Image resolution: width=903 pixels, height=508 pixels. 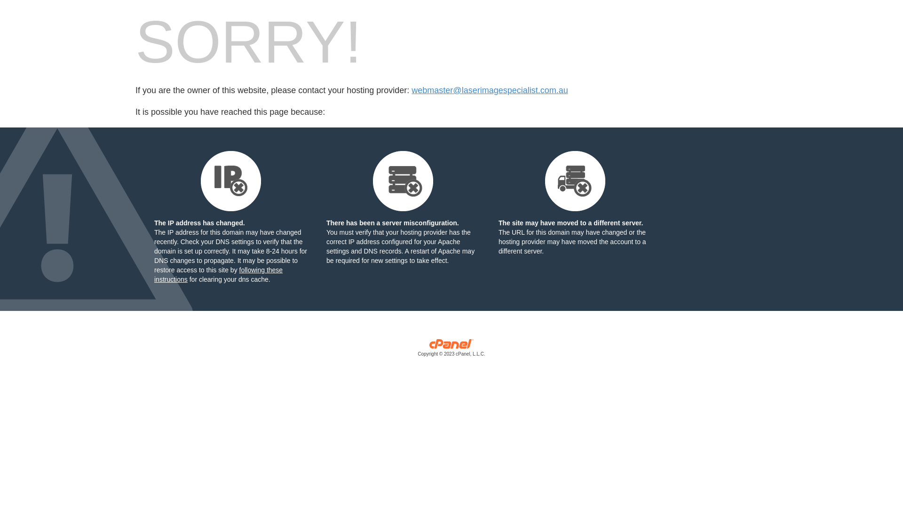 I want to click on following these instructions, so click(x=218, y=275).